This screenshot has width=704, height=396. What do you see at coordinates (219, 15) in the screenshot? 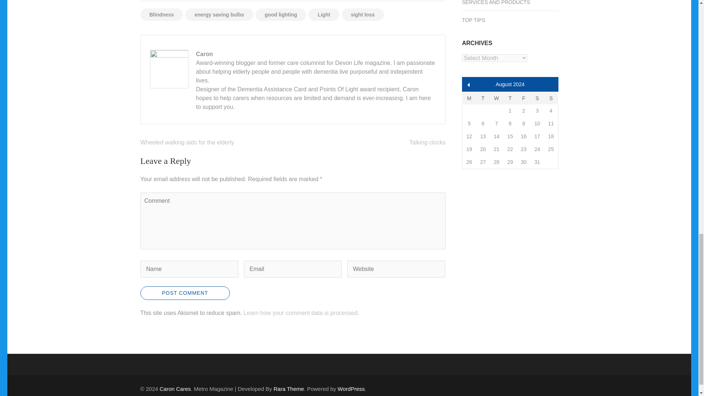
I see `energy saving bulbs` at bounding box center [219, 15].